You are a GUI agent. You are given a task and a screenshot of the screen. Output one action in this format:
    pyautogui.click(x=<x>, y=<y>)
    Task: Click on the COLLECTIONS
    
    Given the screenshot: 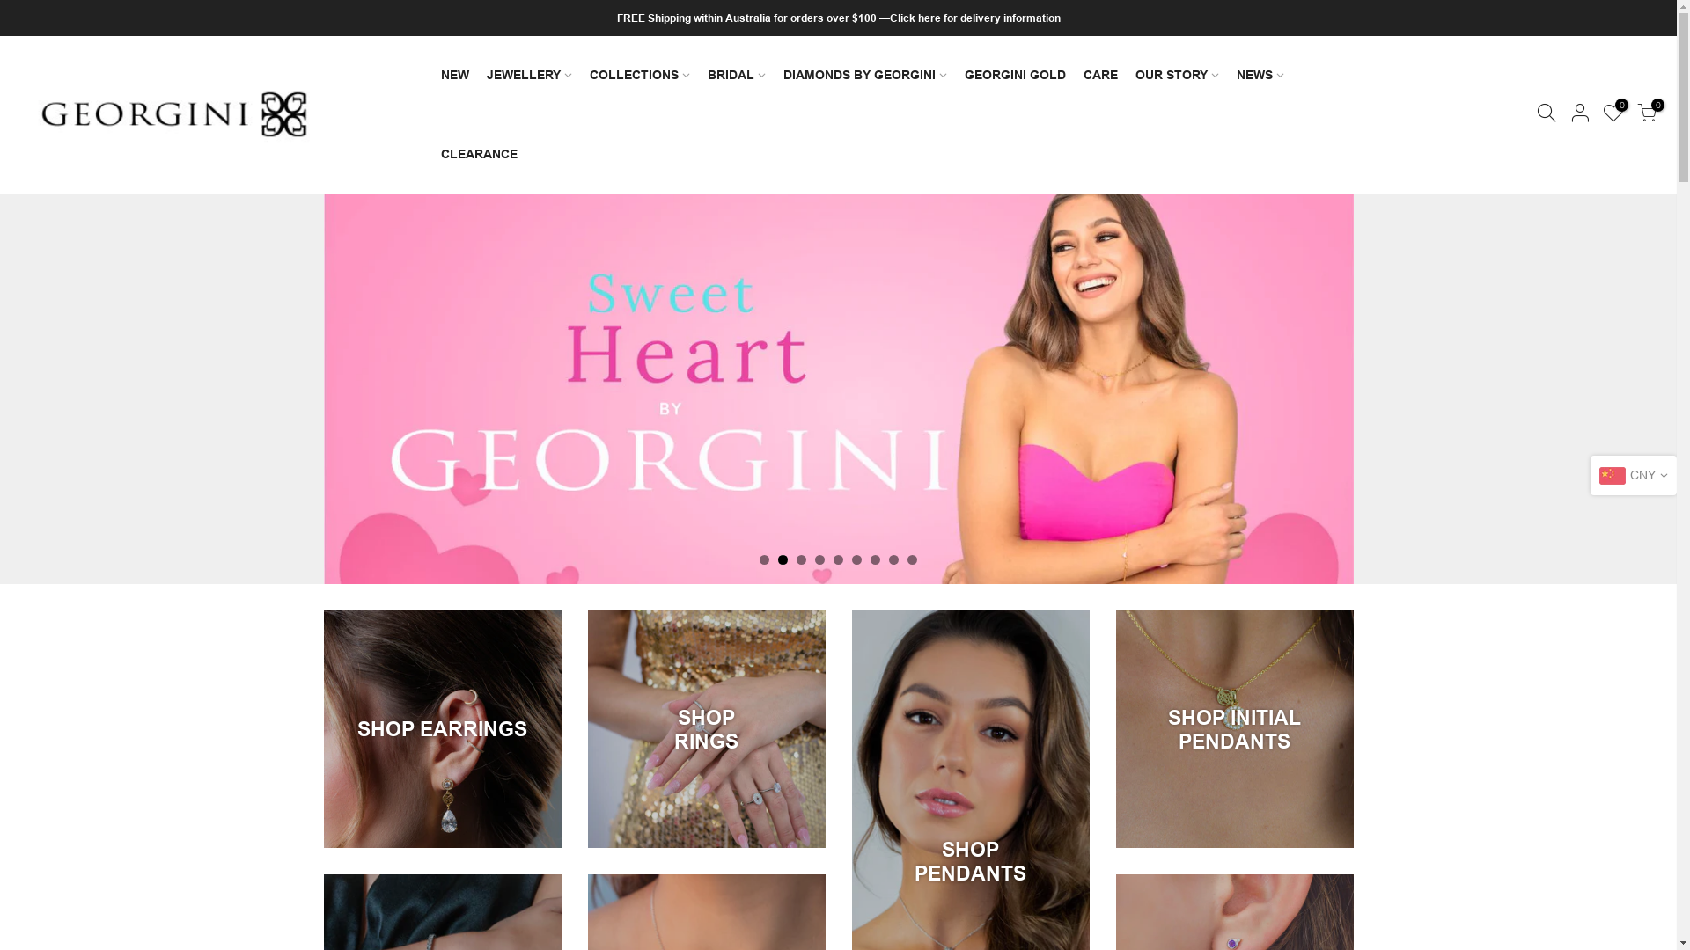 What is the action you would take?
    pyautogui.click(x=640, y=76)
    